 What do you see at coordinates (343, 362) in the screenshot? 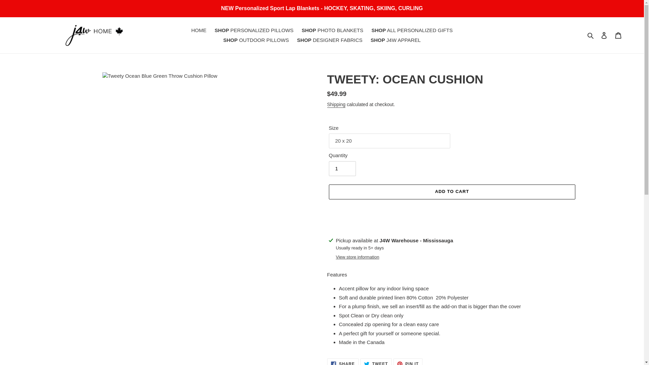
I see `SHOP DESIGNER FABRICS` at bounding box center [343, 362].